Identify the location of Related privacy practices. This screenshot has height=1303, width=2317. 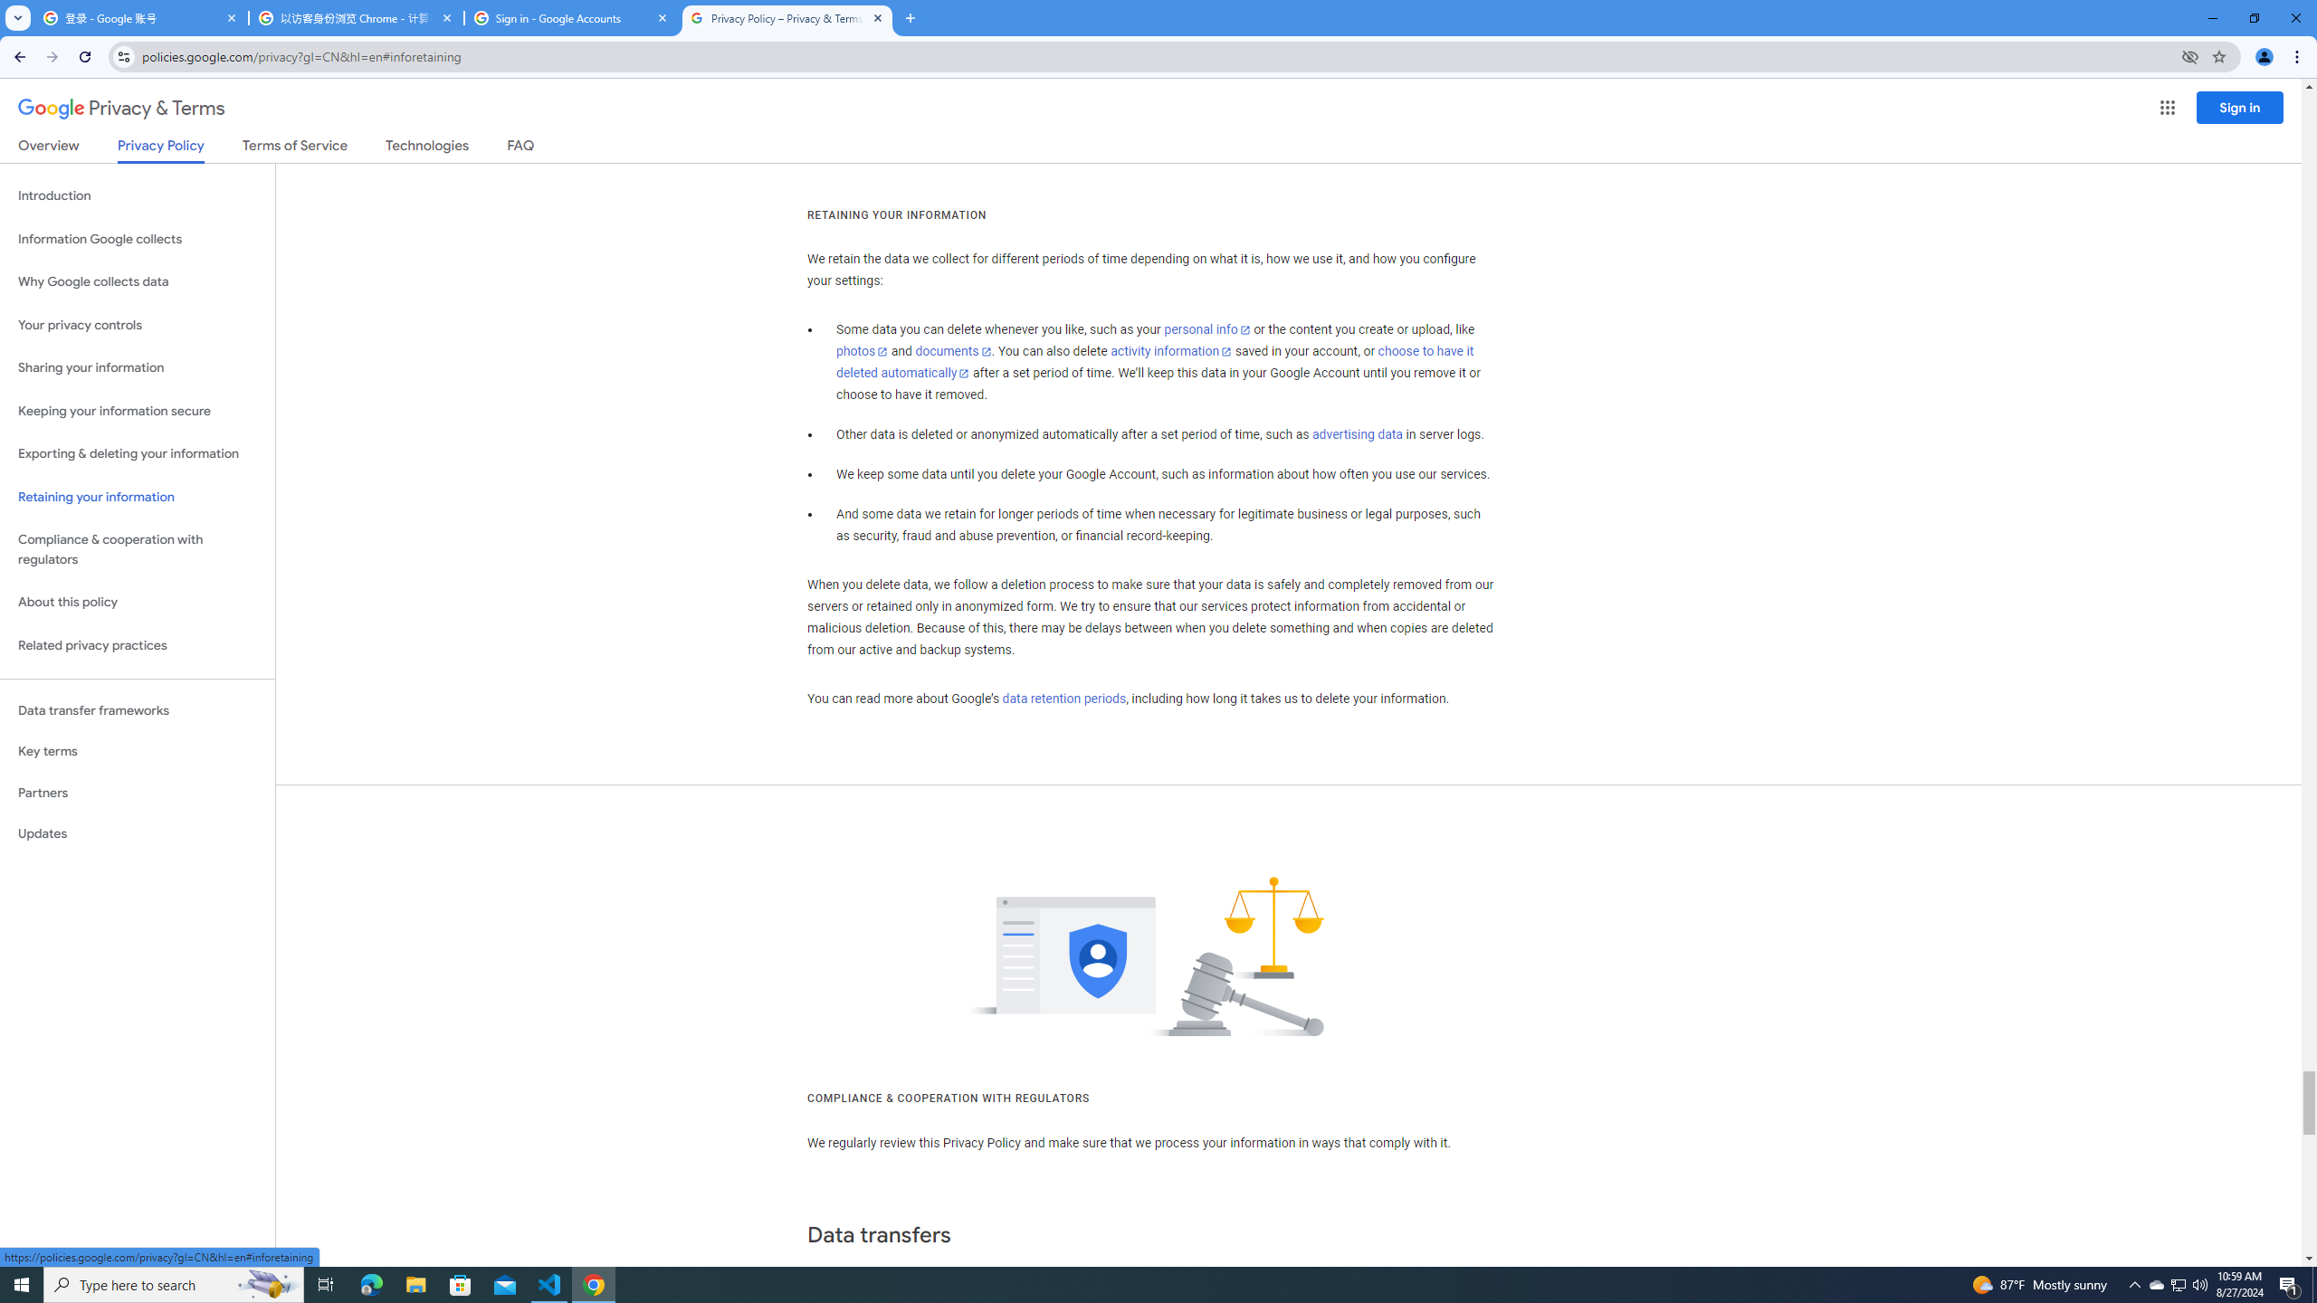
(138, 645).